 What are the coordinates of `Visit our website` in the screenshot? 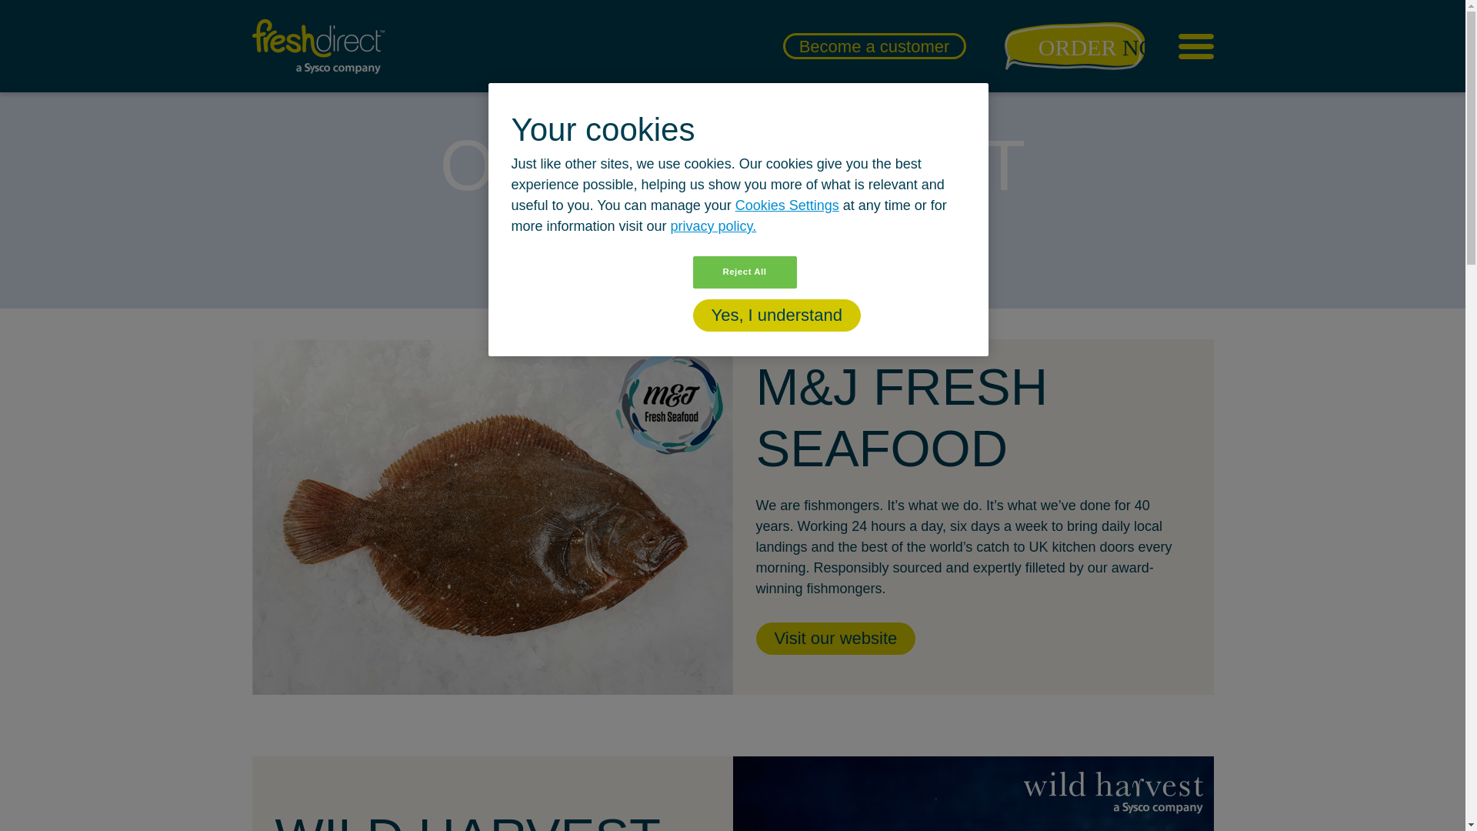 It's located at (835, 639).